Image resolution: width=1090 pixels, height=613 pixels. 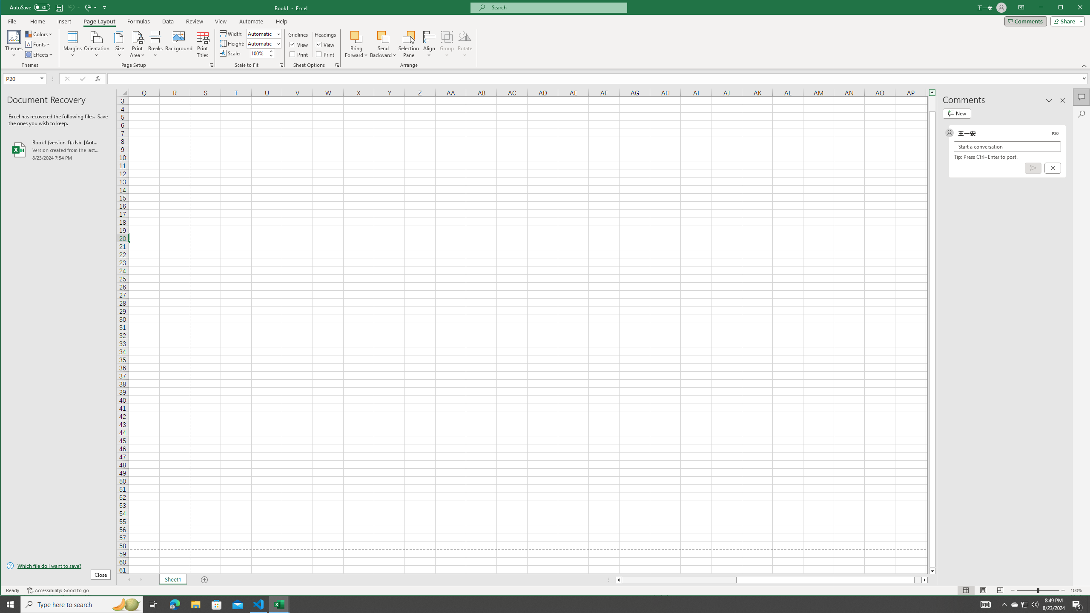 What do you see at coordinates (1004, 604) in the screenshot?
I see `Notification Chevron` at bounding box center [1004, 604].